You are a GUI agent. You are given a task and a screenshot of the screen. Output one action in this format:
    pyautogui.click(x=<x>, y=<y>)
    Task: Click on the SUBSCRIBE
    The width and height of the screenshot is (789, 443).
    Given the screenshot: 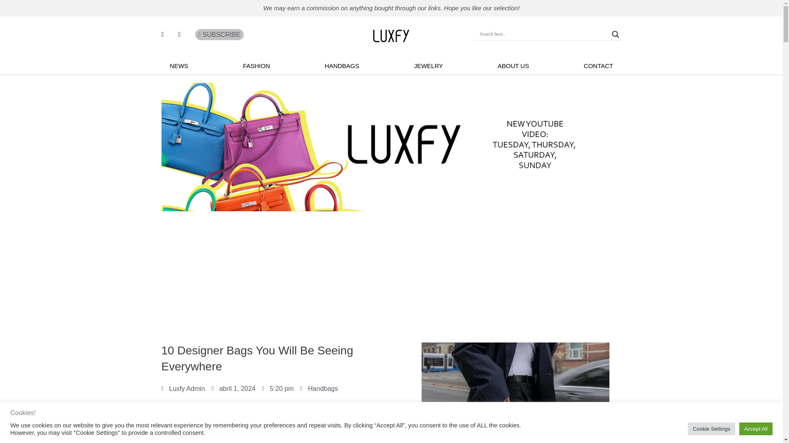 What is the action you would take?
    pyautogui.click(x=219, y=35)
    